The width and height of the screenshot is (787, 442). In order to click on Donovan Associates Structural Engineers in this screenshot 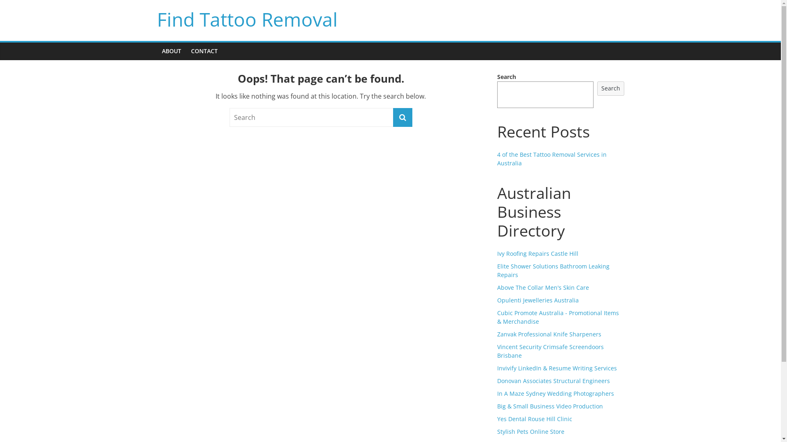, I will do `click(553, 381)`.